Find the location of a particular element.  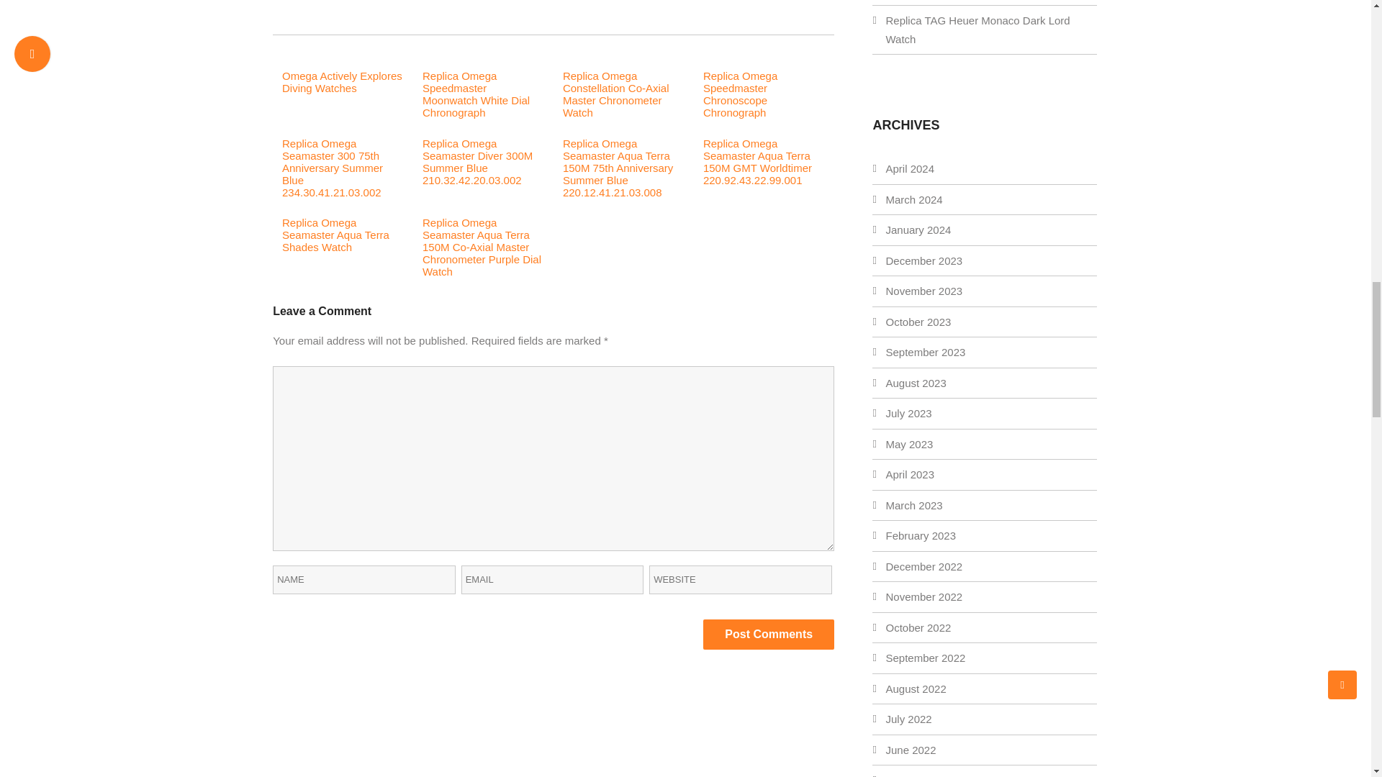

Omega Actively Explores Diving Watches is located at coordinates (341, 82).